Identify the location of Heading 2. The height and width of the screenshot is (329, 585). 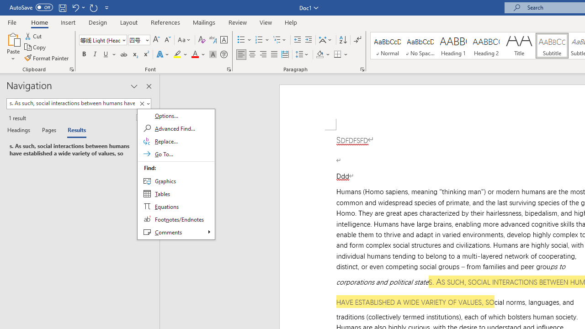
(486, 46).